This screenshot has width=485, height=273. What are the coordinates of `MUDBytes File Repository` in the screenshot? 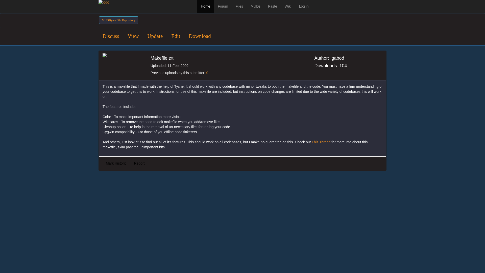 It's located at (118, 20).